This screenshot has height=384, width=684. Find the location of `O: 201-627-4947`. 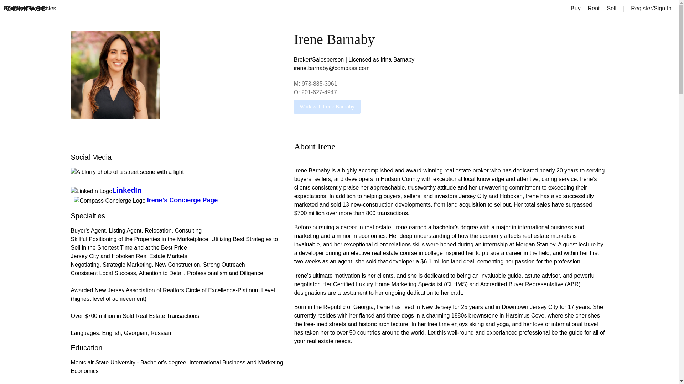

O: 201-627-4947 is located at coordinates (316, 94).